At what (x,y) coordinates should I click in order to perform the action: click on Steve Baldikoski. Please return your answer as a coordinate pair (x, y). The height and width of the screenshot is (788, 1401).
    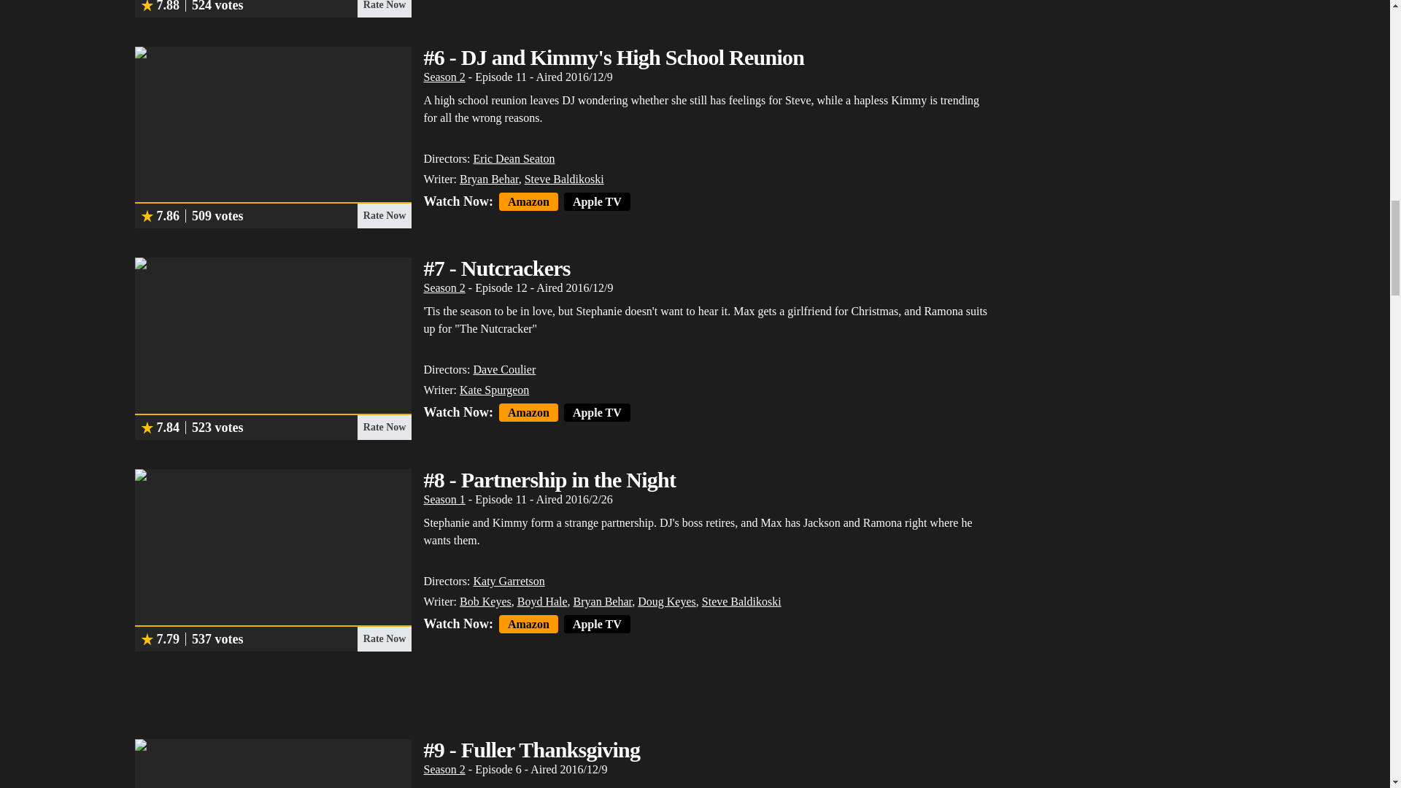
    Looking at the image, I should click on (563, 178).